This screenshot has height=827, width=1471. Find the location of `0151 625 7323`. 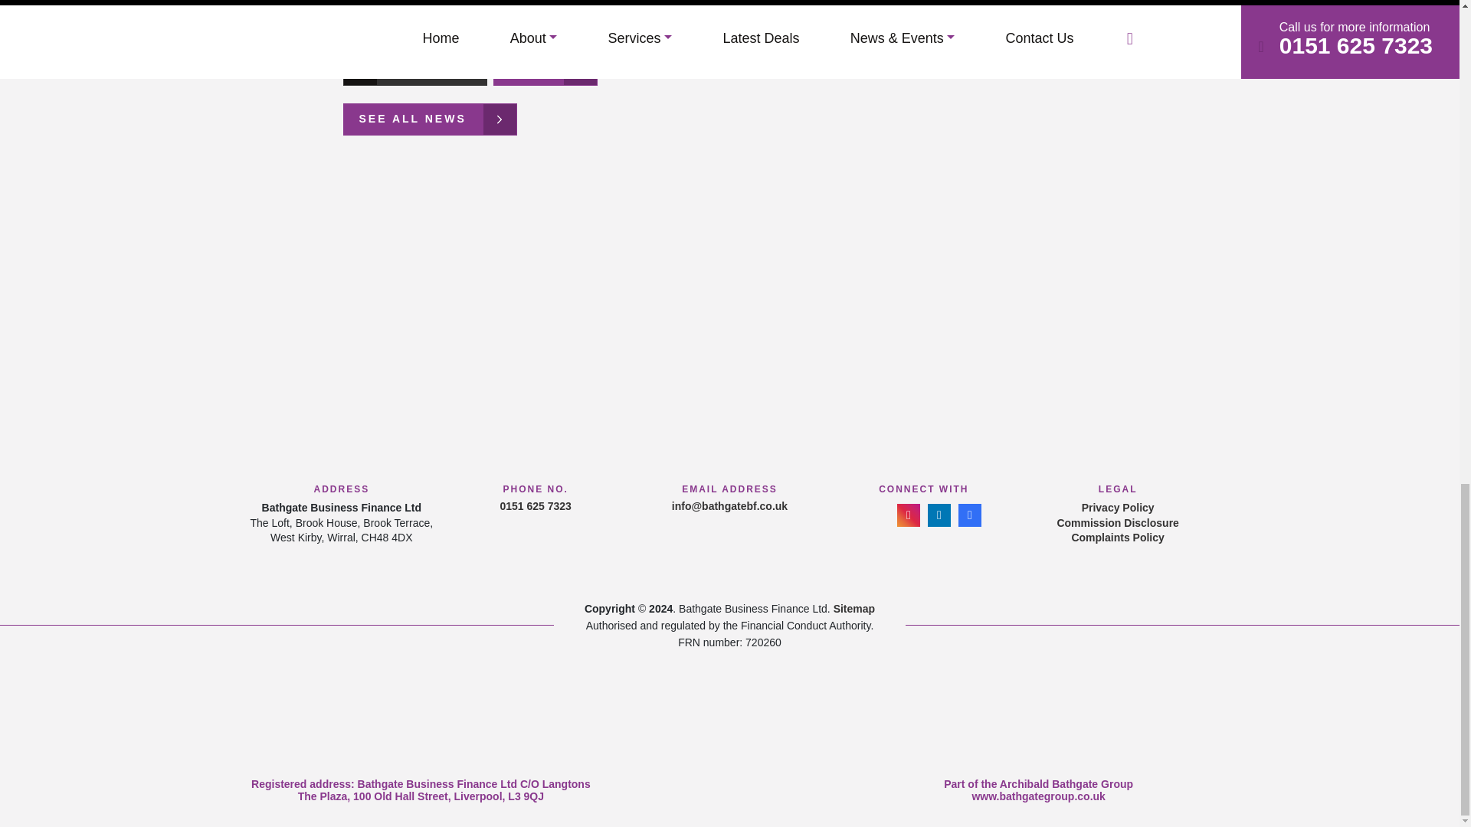

0151 625 7323 is located at coordinates (535, 505).